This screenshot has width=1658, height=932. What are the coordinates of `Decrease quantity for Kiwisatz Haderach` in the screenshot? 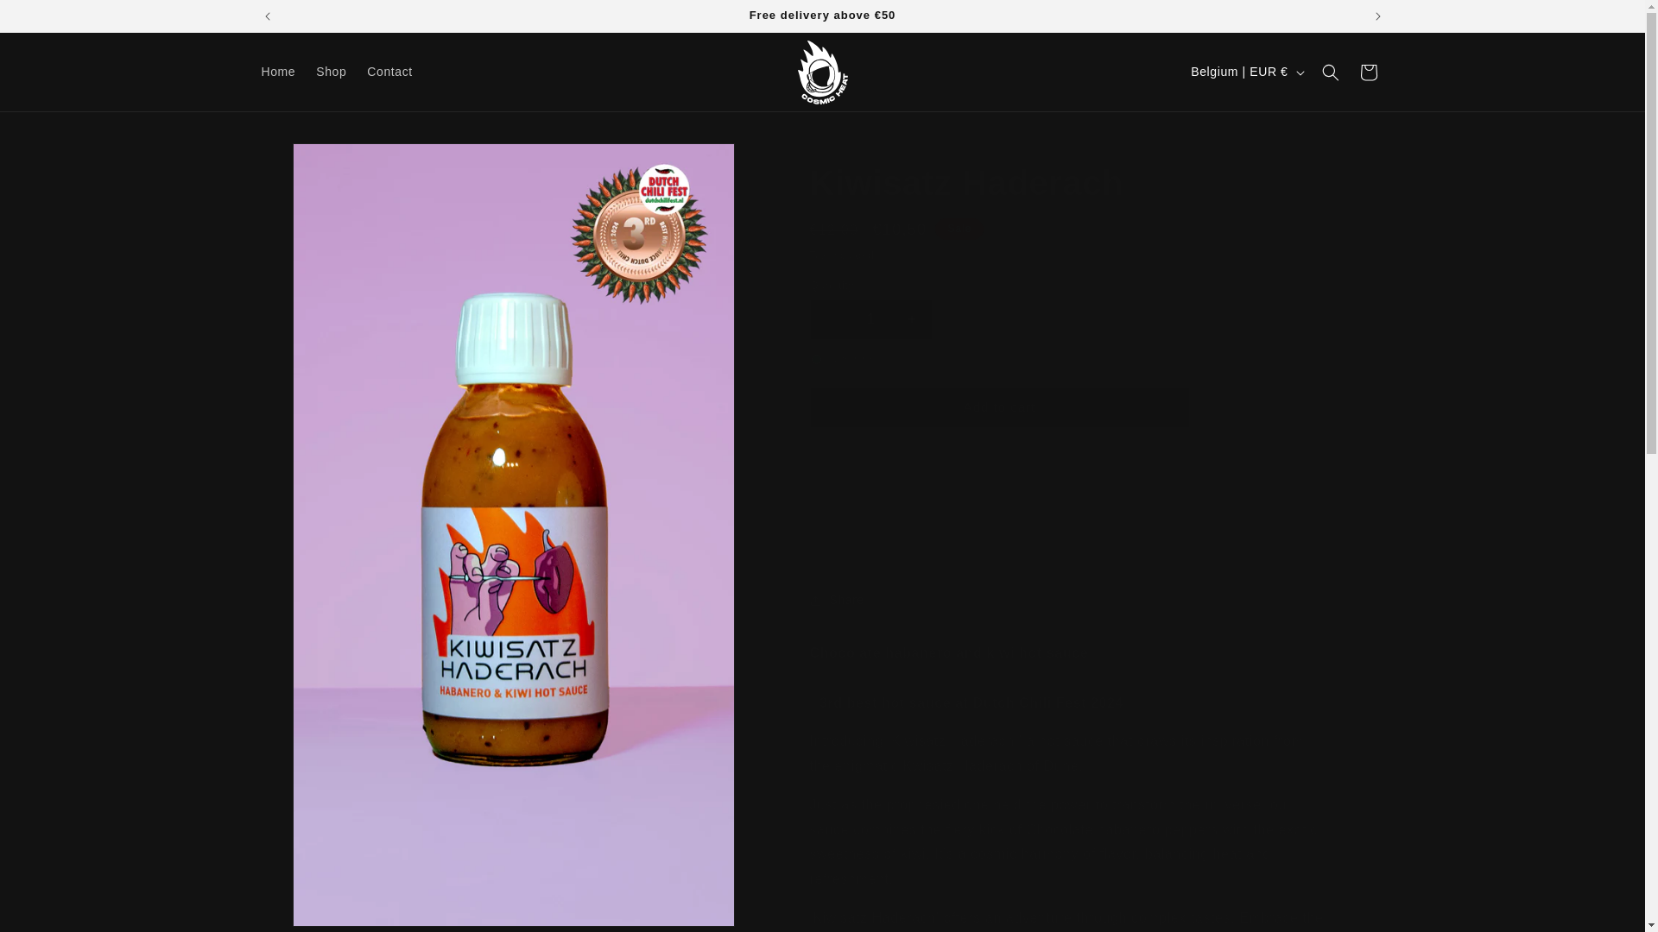 It's located at (829, 319).